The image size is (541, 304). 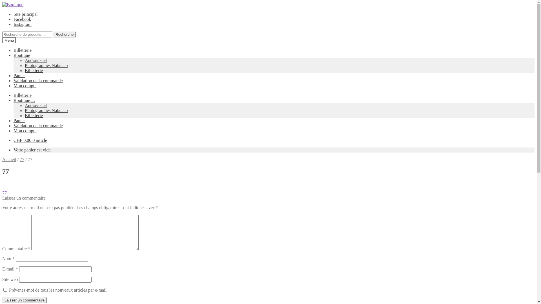 What do you see at coordinates (65, 34) in the screenshot?
I see `Recherche` at bounding box center [65, 34].